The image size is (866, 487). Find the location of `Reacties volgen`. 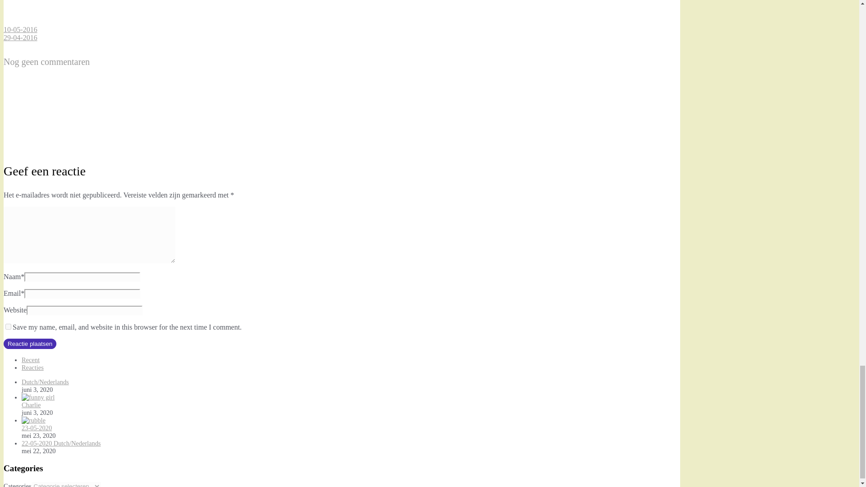

Reacties volgen is located at coordinates (71, 147).